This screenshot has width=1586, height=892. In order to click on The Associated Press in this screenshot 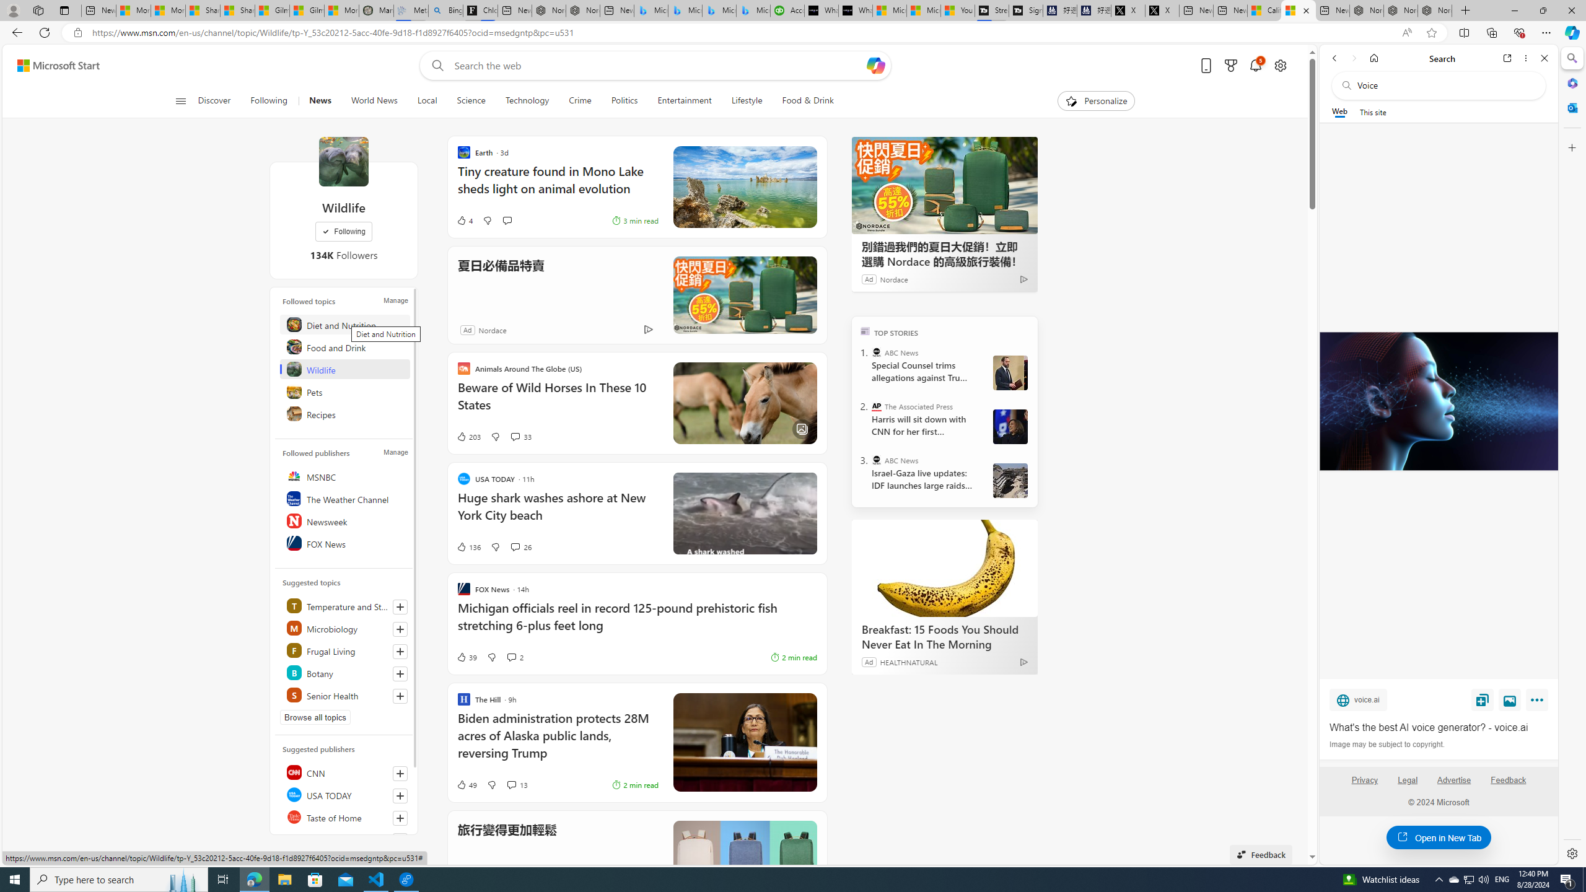, I will do `click(877, 406)`.